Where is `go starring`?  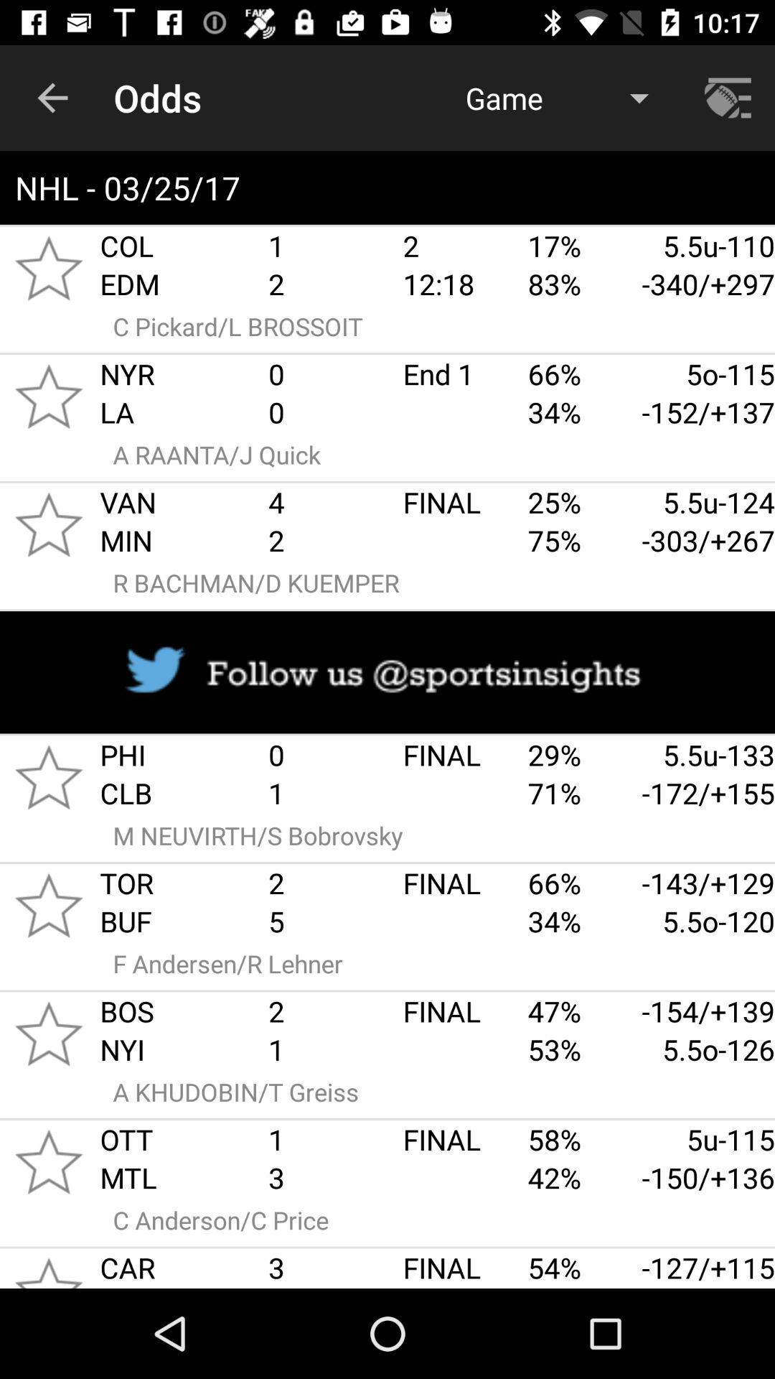 go starring is located at coordinates (49, 1162).